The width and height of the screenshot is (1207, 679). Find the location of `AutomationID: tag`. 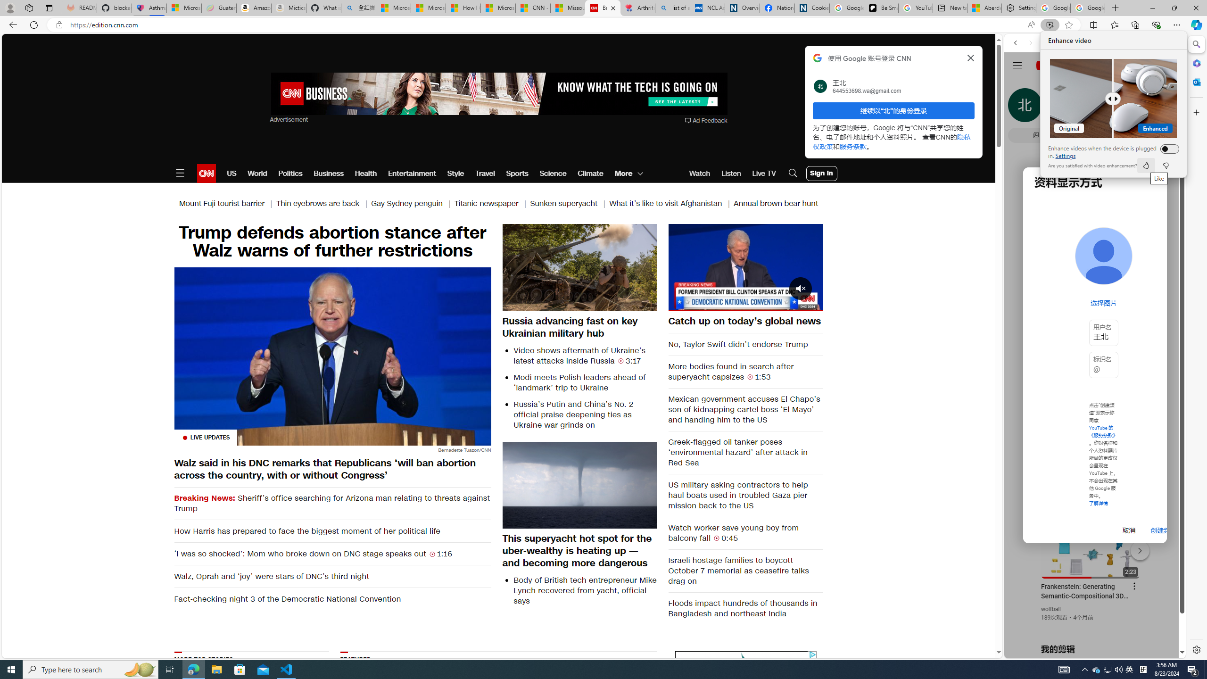

AutomationID: tag is located at coordinates (745, 709).